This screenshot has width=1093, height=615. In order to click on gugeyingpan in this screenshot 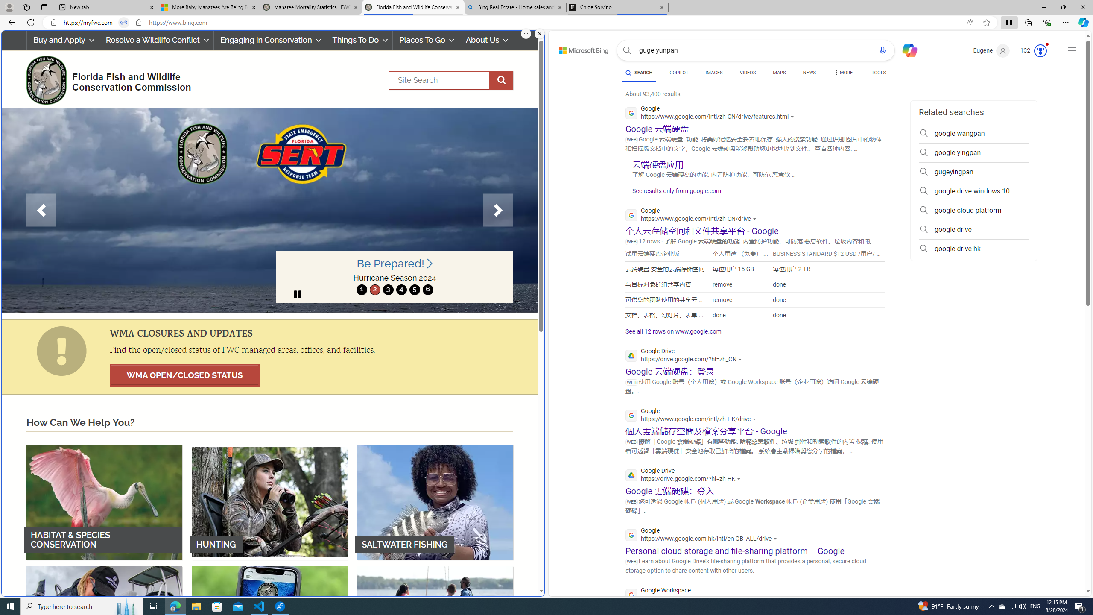, I will do `click(973, 172)`.